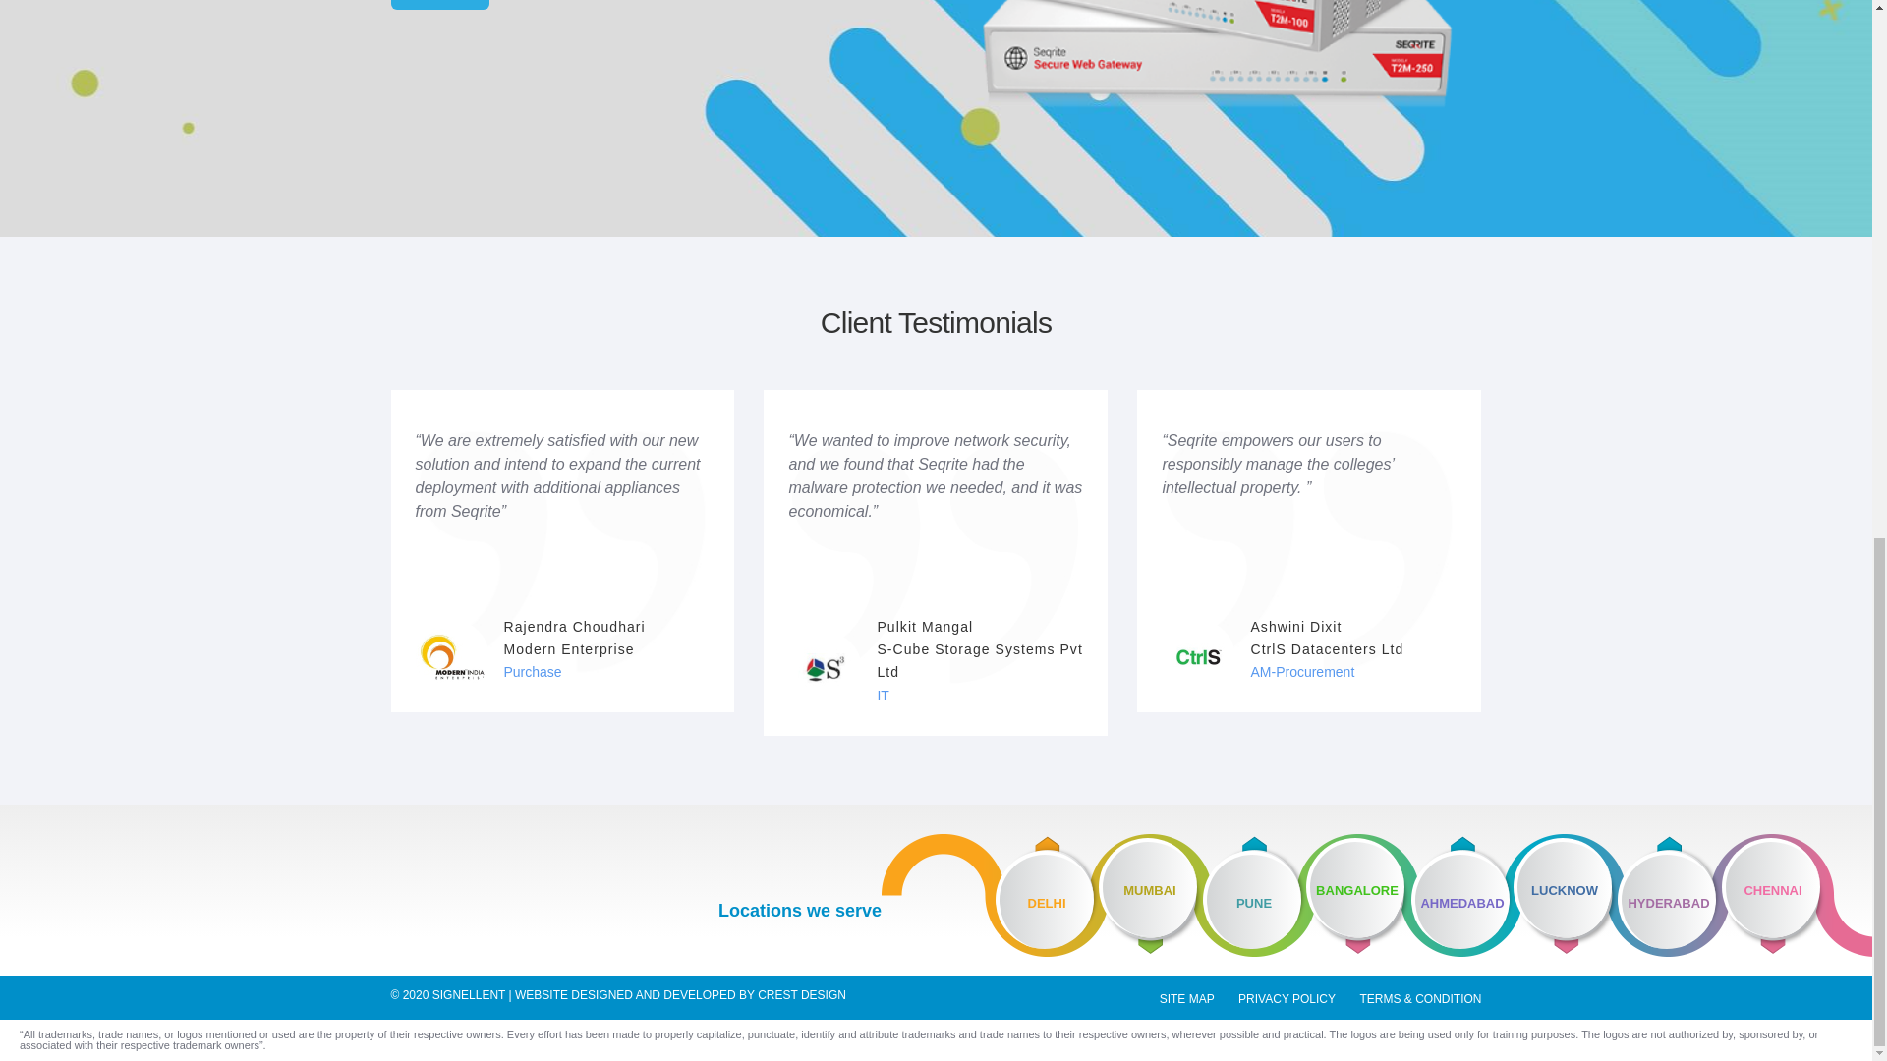 This screenshot has width=1887, height=1061. Describe the element at coordinates (1150, 893) in the screenshot. I see `MUMBAI` at that location.